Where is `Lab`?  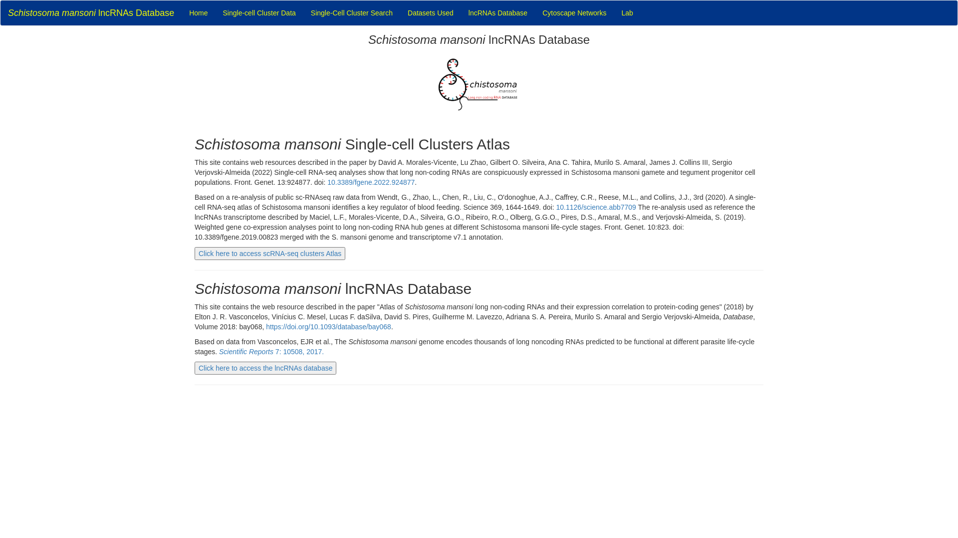 Lab is located at coordinates (628, 13).